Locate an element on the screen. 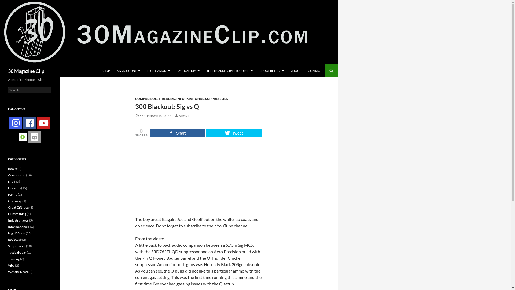 The width and height of the screenshot is (515, 290). BRENT is located at coordinates (182, 115).